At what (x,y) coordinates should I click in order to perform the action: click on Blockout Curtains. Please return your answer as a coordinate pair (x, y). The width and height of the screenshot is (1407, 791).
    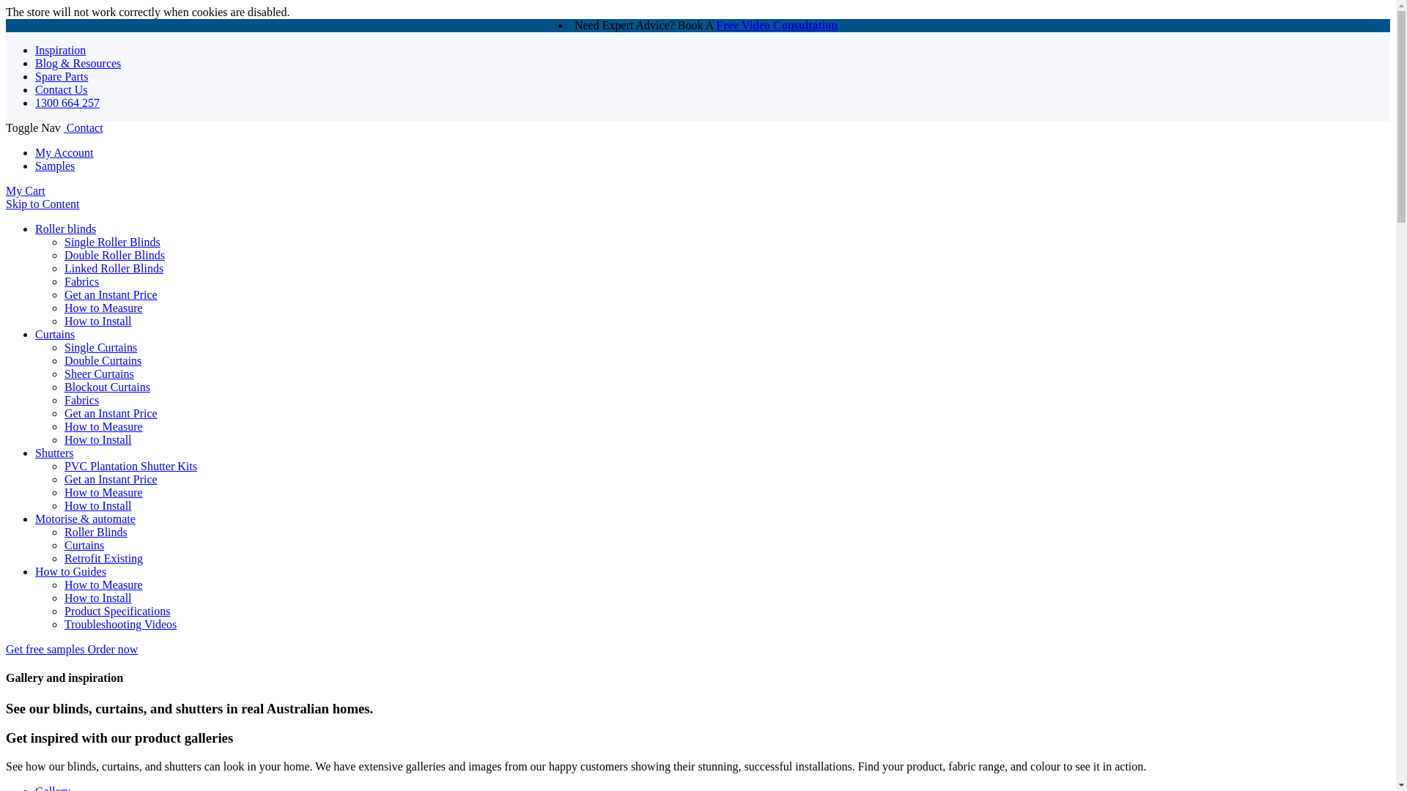
    Looking at the image, I should click on (107, 387).